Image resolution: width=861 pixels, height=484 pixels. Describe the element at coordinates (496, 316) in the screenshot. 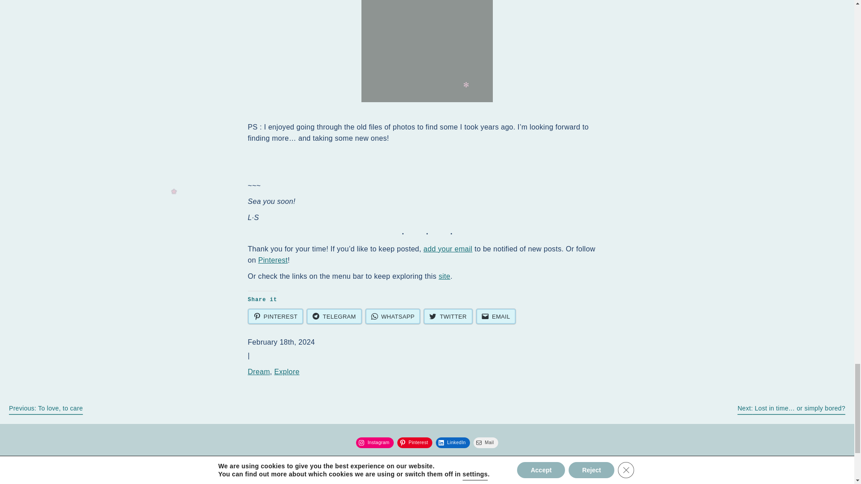

I see `Click to email a link to a friend` at that location.